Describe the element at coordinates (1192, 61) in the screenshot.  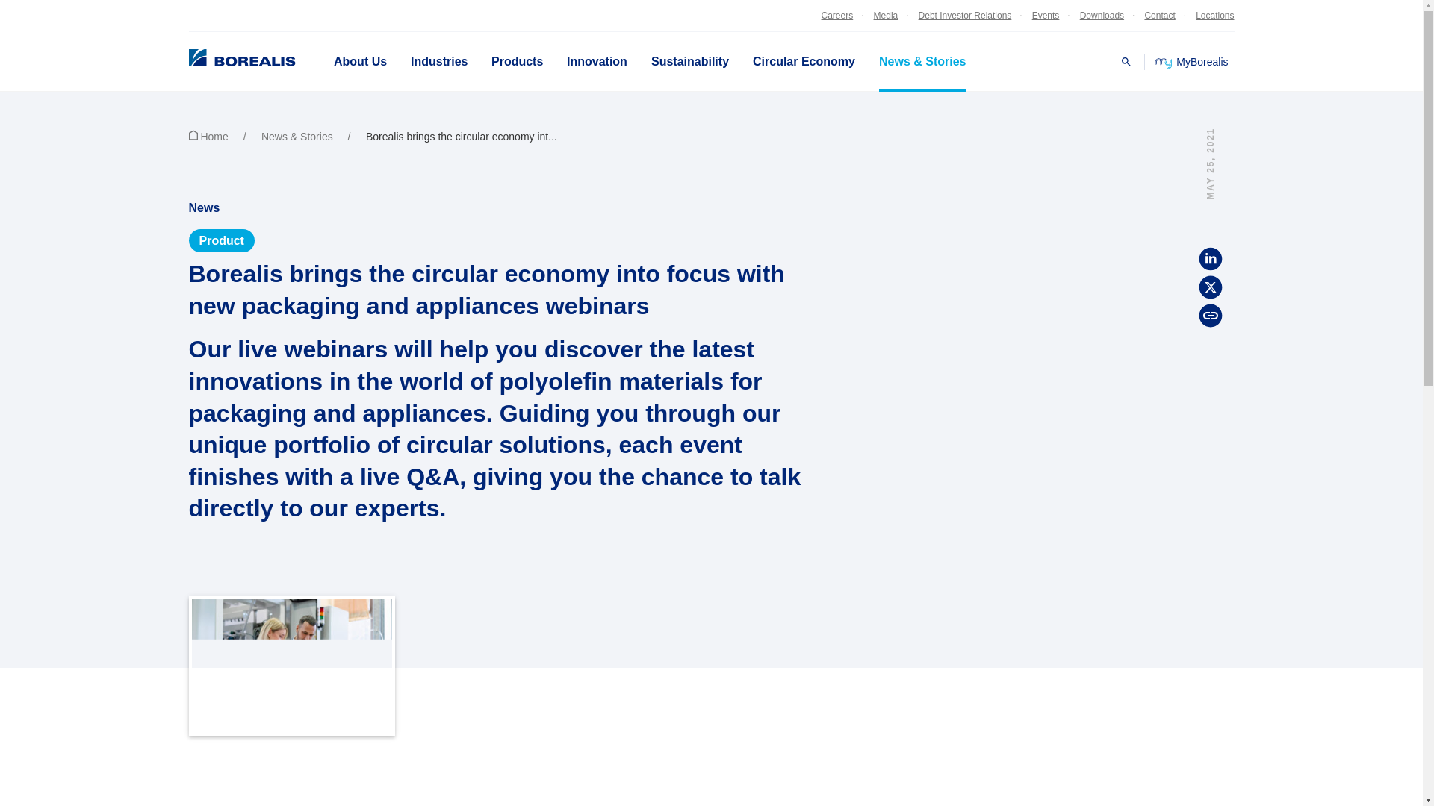
I see `MyBorealis` at that location.